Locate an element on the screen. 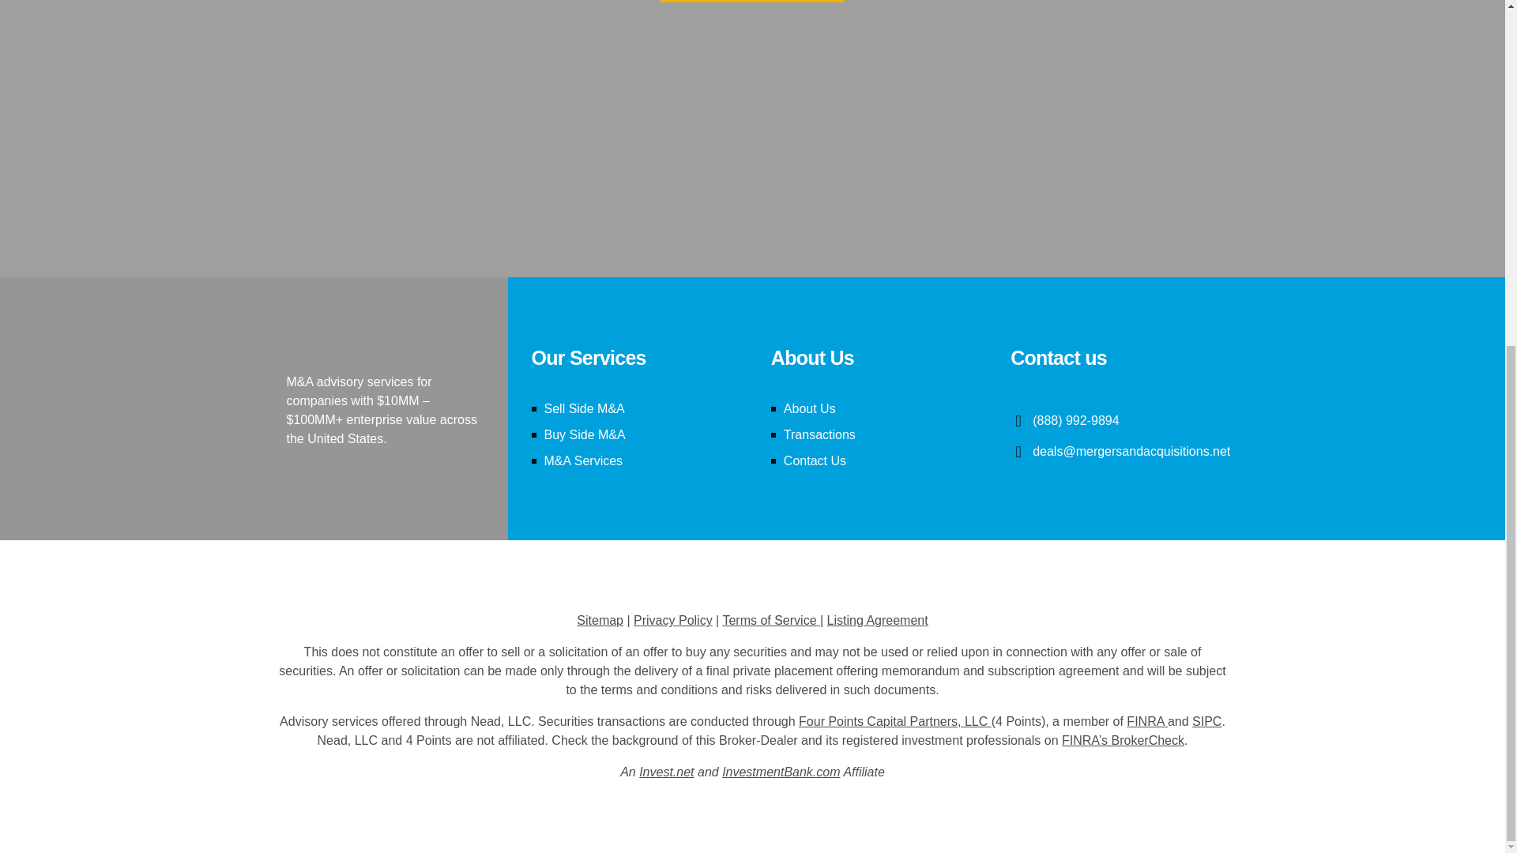 This screenshot has width=1517, height=853. Terms of Service is located at coordinates (768, 619).